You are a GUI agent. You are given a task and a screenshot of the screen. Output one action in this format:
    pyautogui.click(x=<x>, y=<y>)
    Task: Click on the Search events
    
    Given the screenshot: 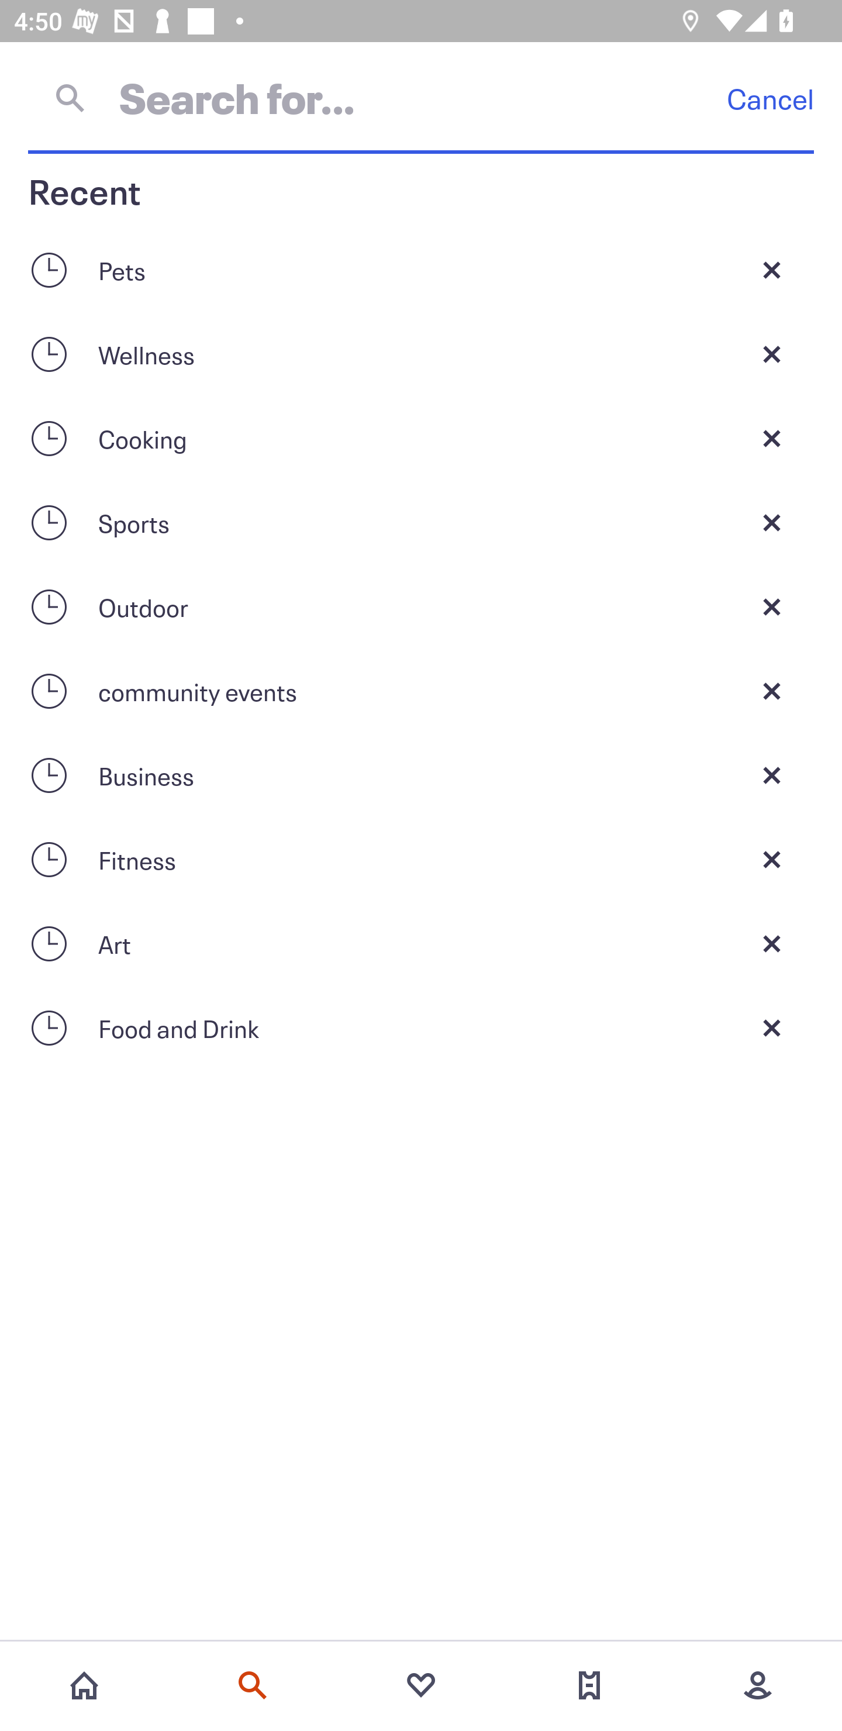 What is the action you would take?
    pyautogui.click(x=253, y=1685)
    